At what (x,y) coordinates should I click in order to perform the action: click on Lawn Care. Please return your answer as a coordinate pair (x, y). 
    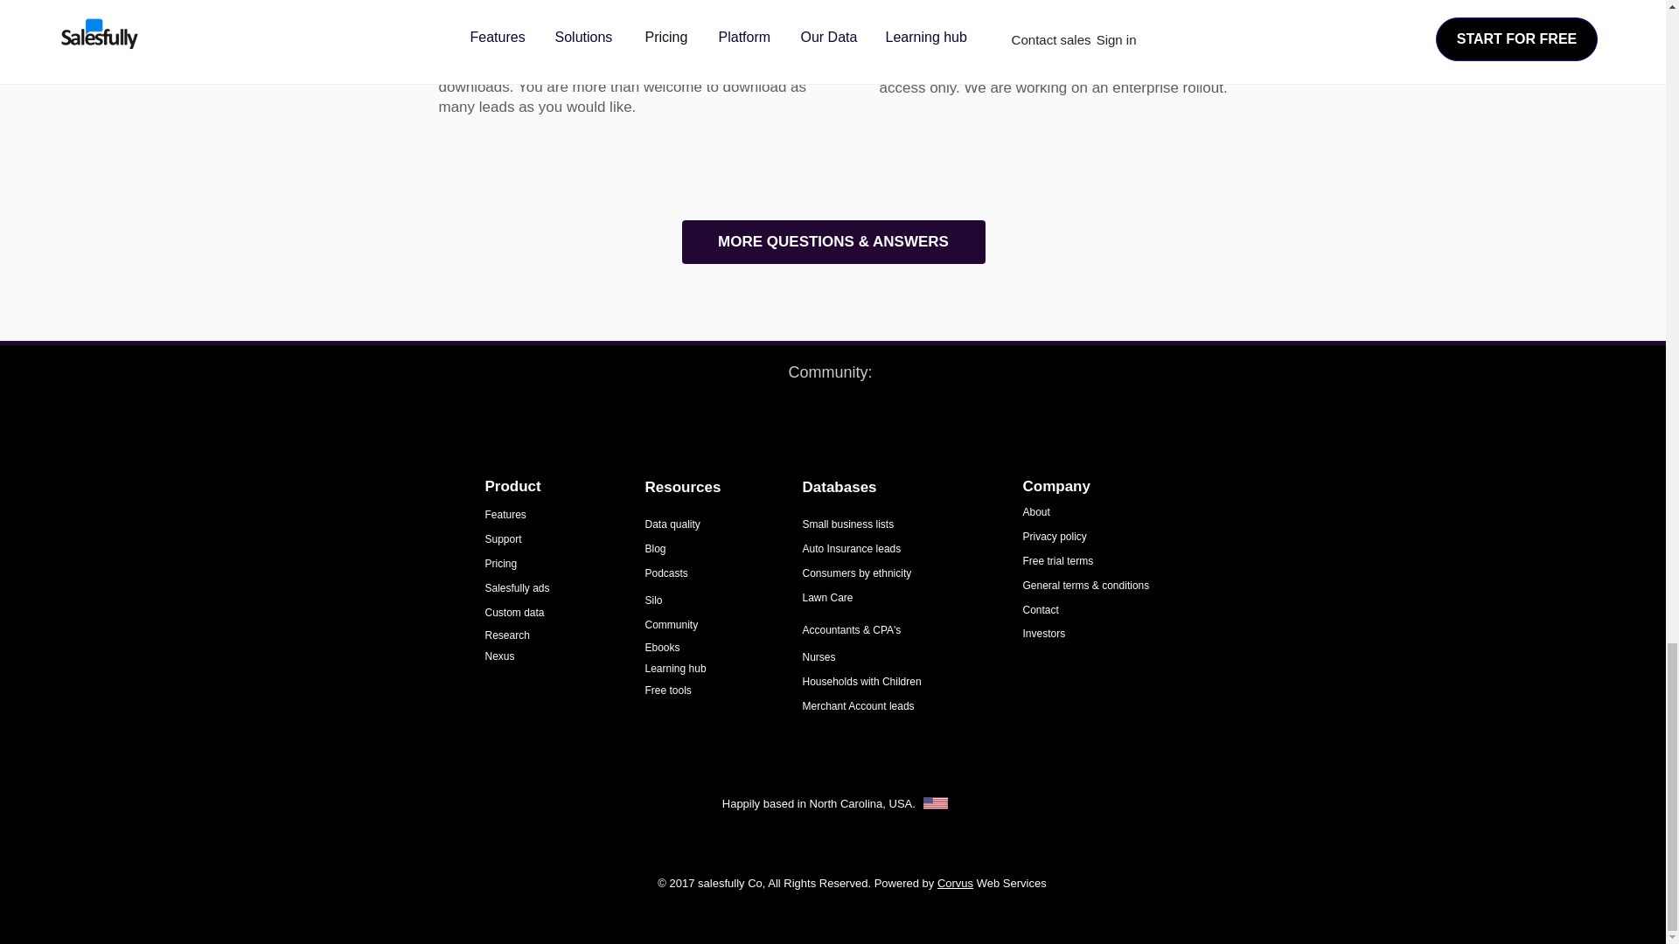
    Looking at the image, I should click on (827, 598).